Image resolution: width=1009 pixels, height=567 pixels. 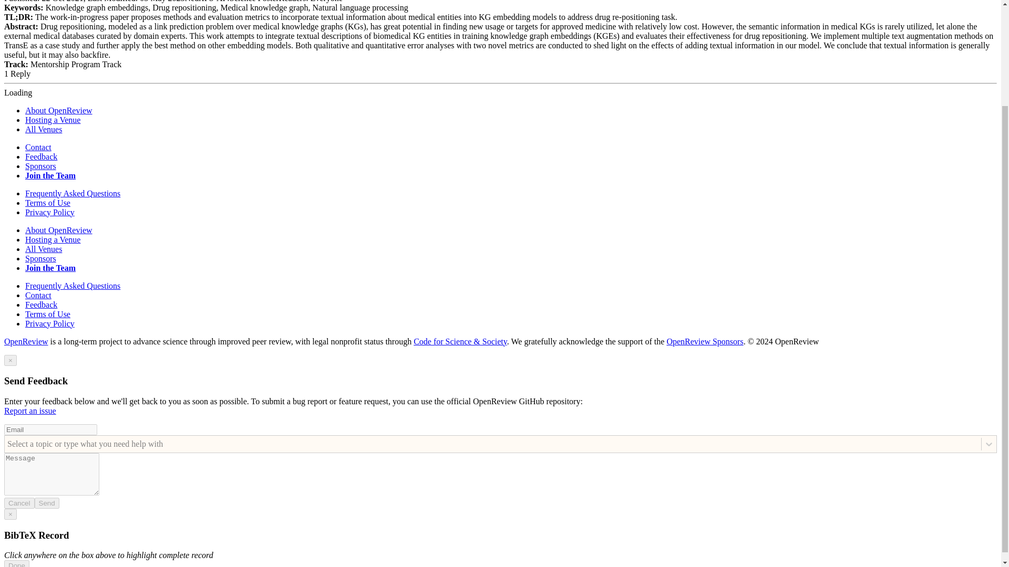 I want to click on Cancel, so click(x=19, y=503).